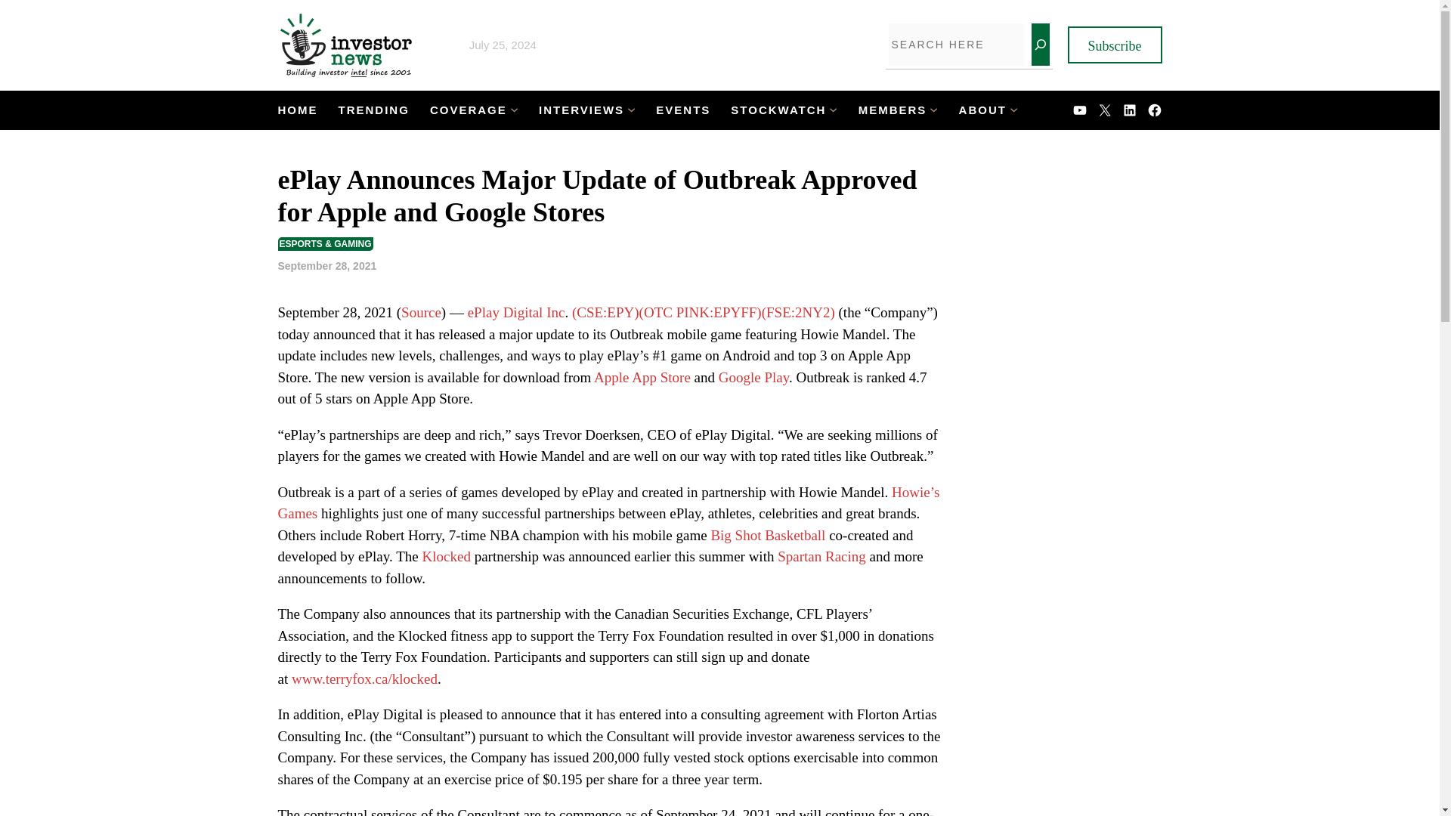 The image size is (1451, 816). I want to click on ABOUT, so click(982, 110).